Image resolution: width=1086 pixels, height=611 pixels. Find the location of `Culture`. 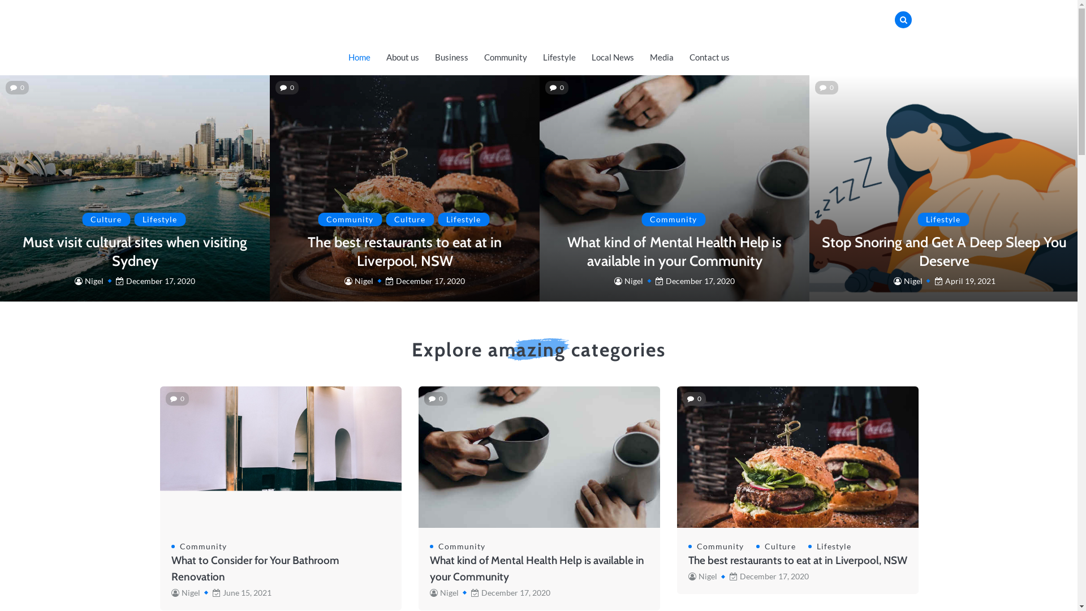

Culture is located at coordinates (779, 547).